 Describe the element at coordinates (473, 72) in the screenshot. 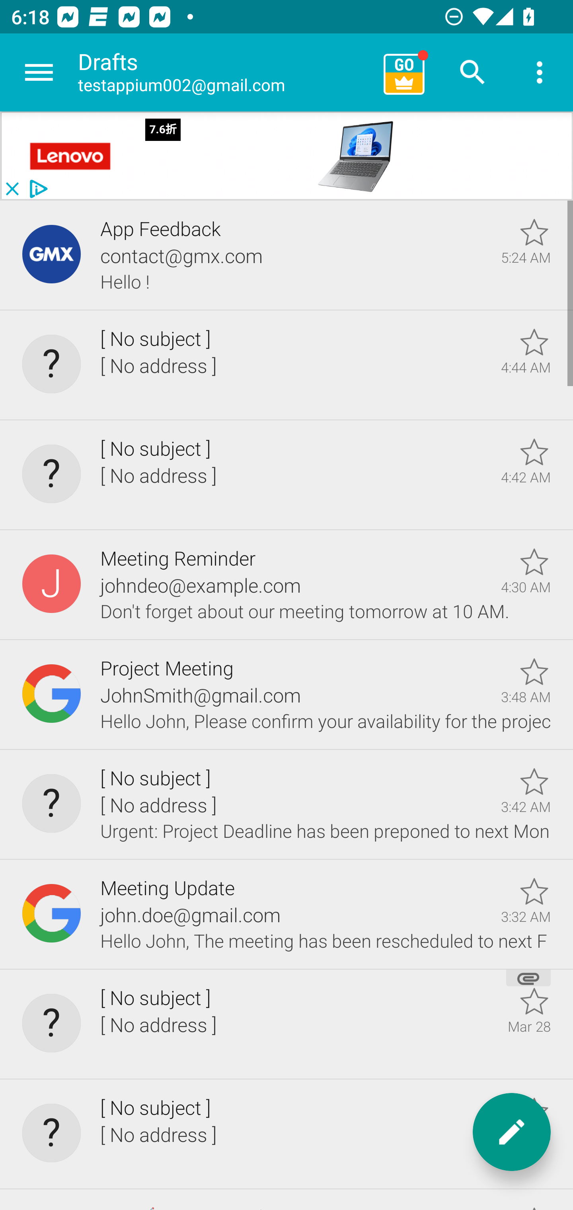

I see `Search` at that location.